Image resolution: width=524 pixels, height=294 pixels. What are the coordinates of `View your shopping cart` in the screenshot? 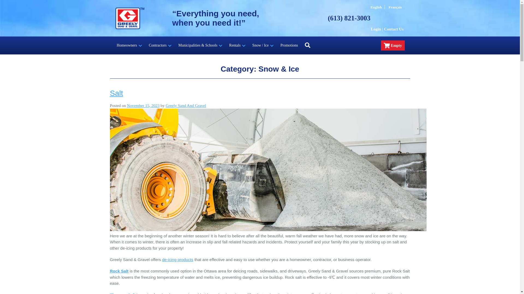 It's located at (392, 45).